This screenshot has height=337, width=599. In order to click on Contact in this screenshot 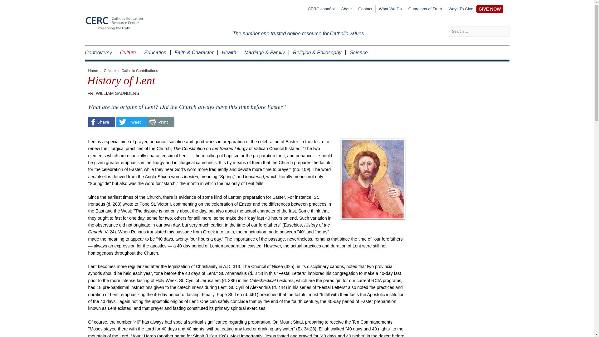, I will do `click(365, 10)`.